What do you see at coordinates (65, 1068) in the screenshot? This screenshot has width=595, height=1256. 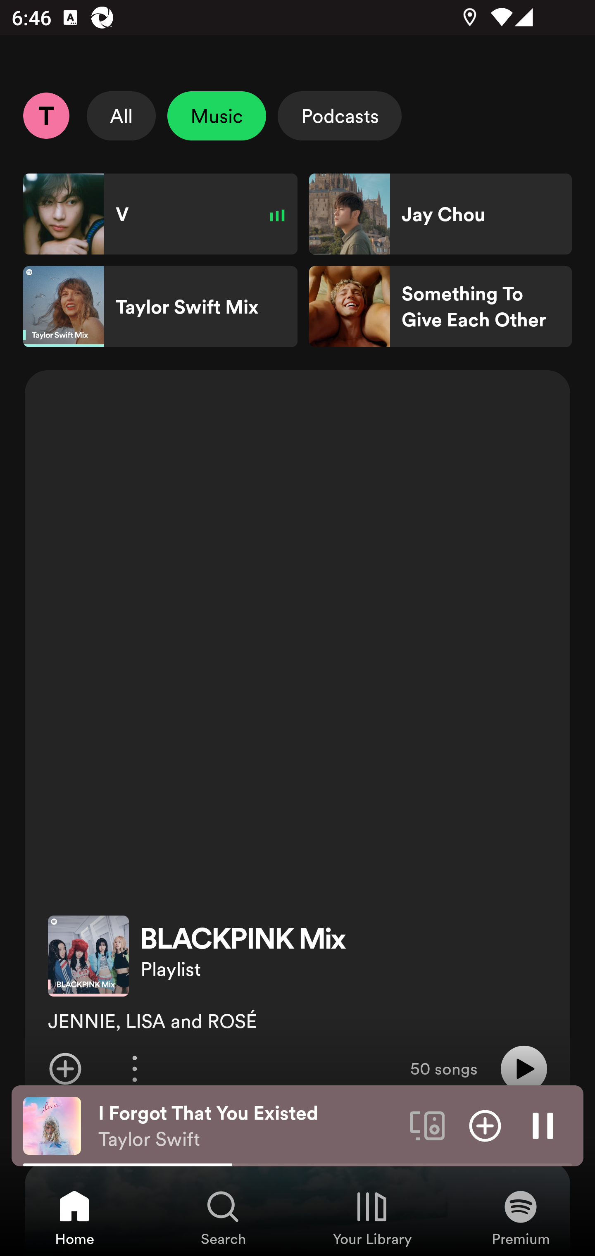 I see `Add item` at bounding box center [65, 1068].